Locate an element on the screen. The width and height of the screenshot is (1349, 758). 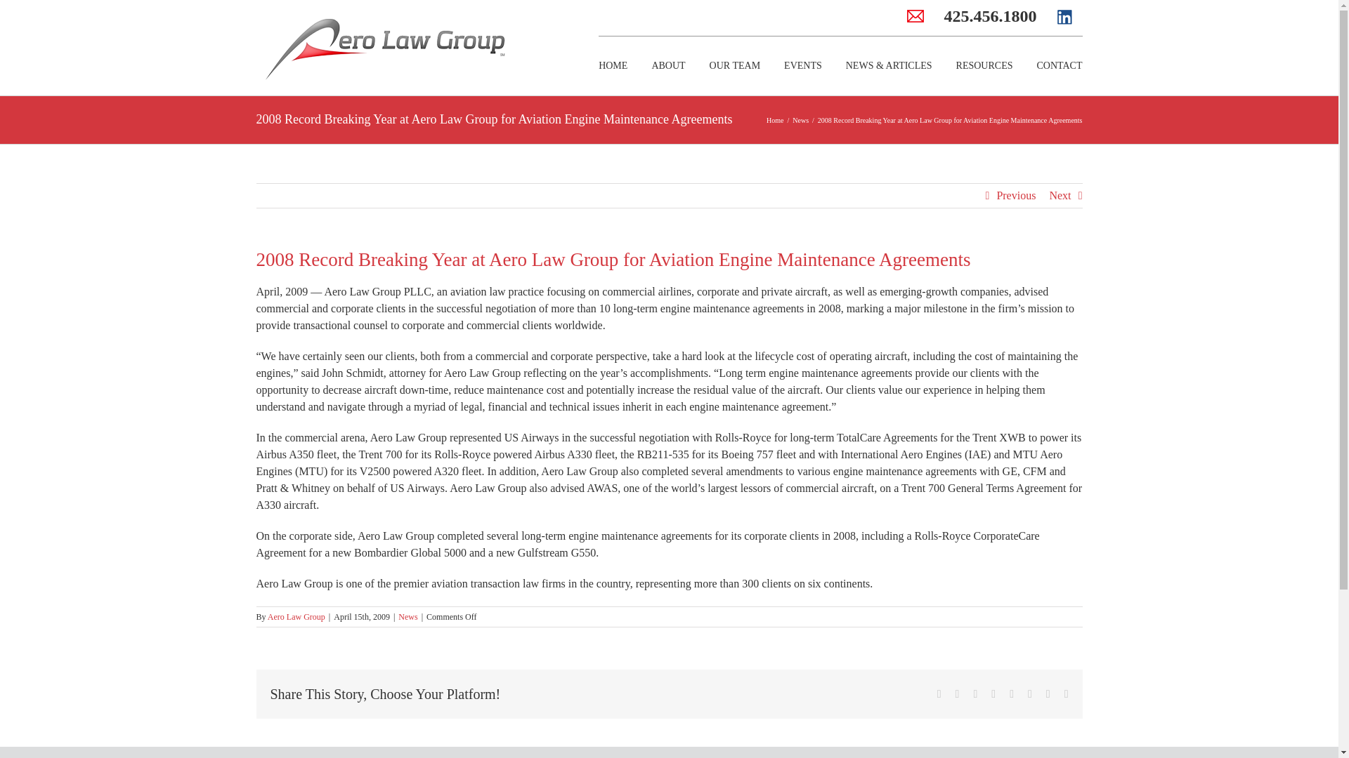
HOME is located at coordinates (613, 66).